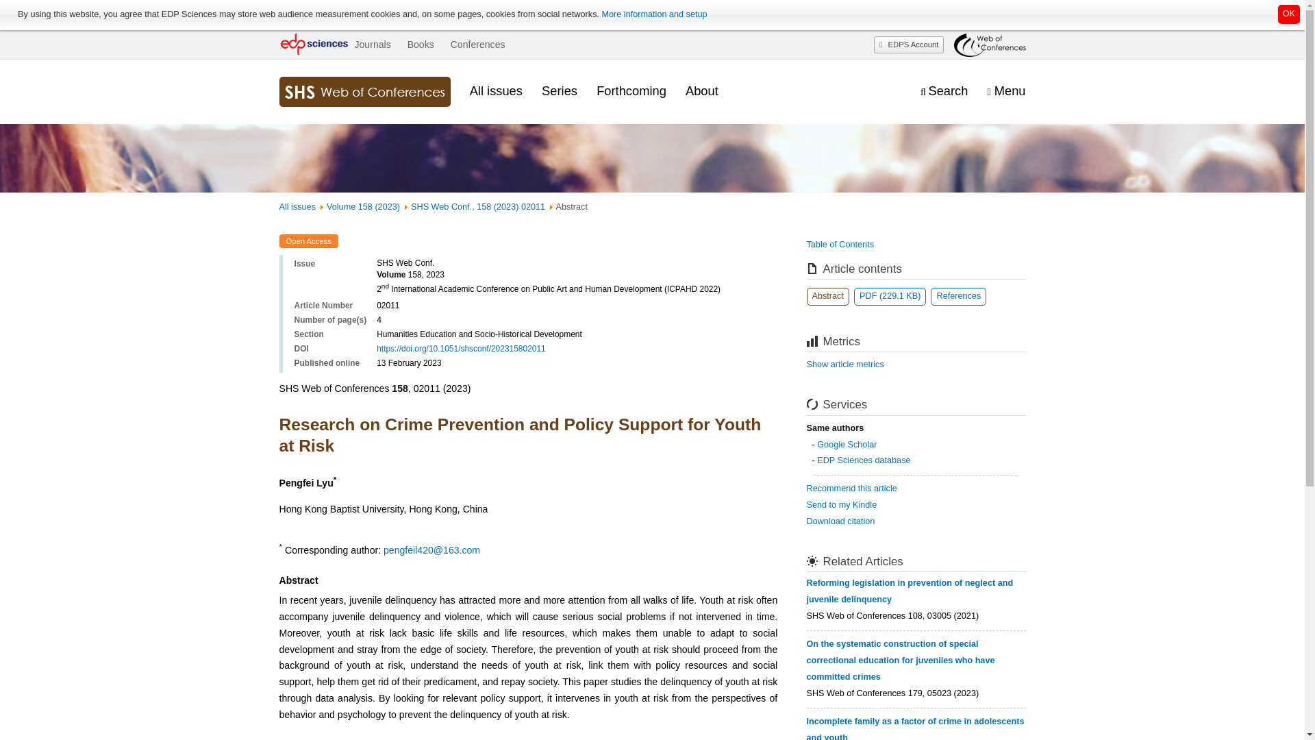 The height and width of the screenshot is (740, 1315). I want to click on Journal homepage, so click(364, 92).